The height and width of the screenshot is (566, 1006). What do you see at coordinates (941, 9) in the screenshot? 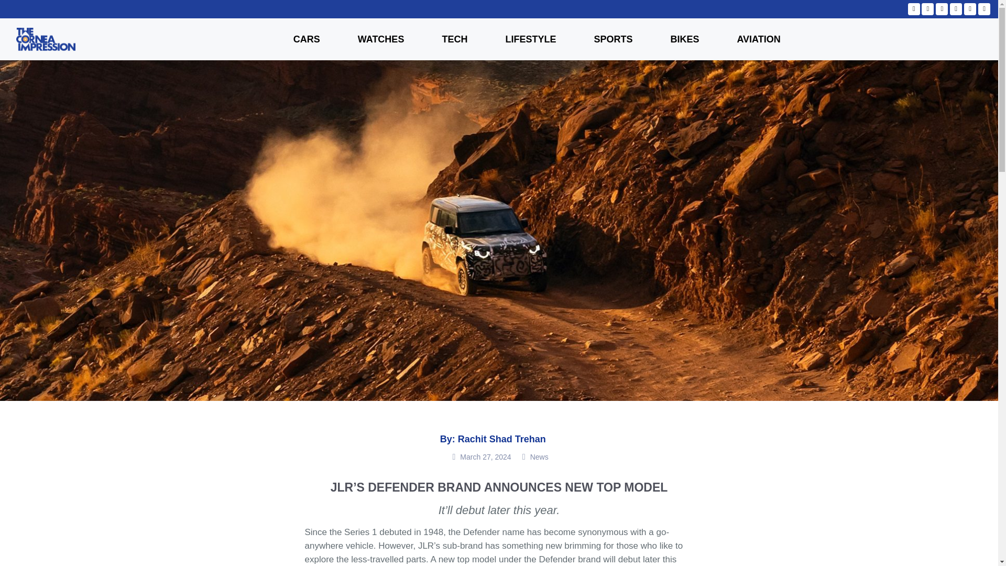
I see `Twitter` at bounding box center [941, 9].